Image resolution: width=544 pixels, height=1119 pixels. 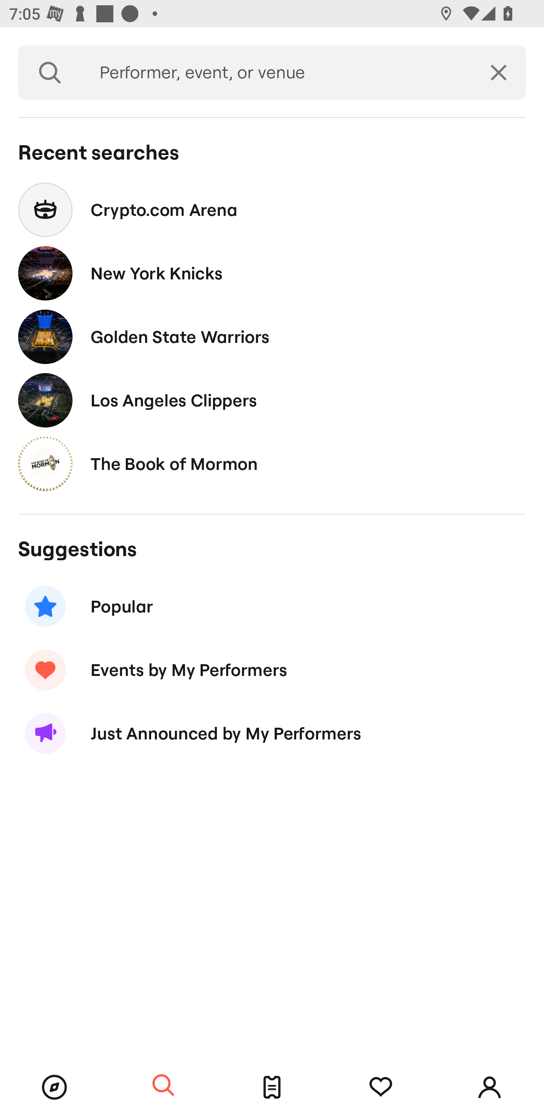 What do you see at coordinates (272, 733) in the screenshot?
I see `Just Announced by My Performers` at bounding box center [272, 733].